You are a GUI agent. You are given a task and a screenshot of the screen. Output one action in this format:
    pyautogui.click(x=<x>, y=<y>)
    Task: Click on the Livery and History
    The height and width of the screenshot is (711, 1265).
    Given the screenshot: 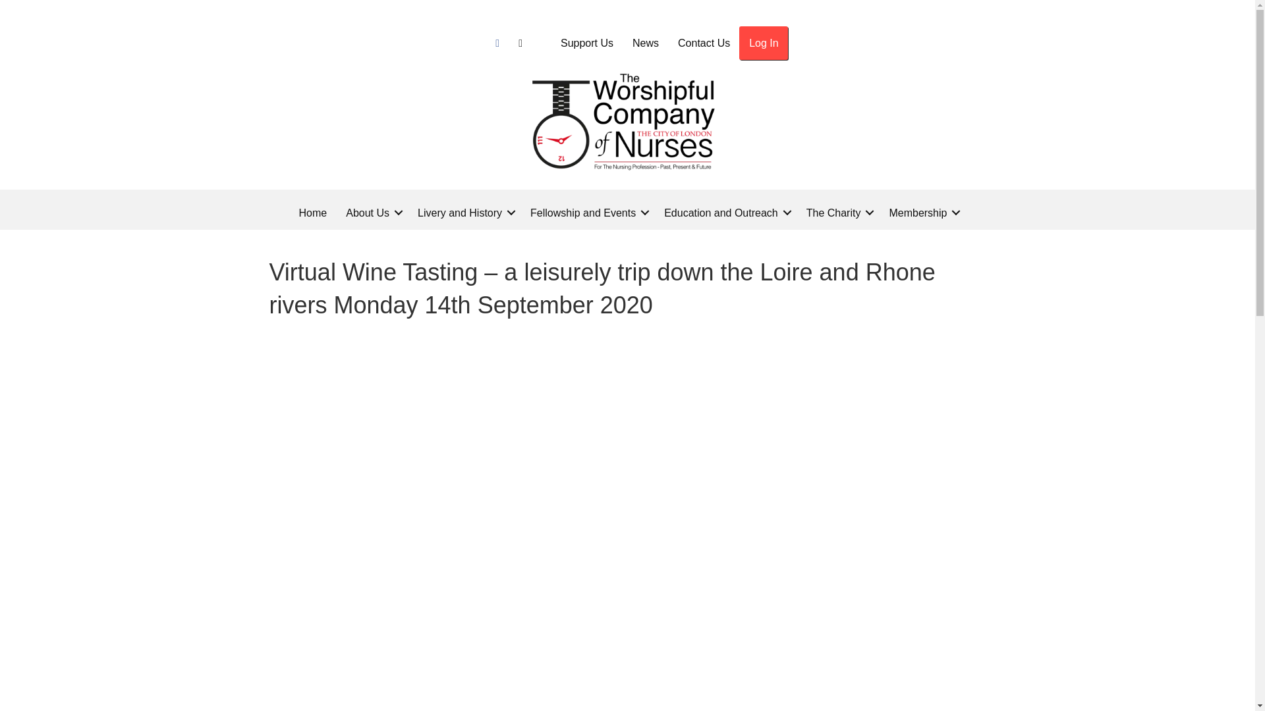 What is the action you would take?
    pyautogui.click(x=464, y=213)
    